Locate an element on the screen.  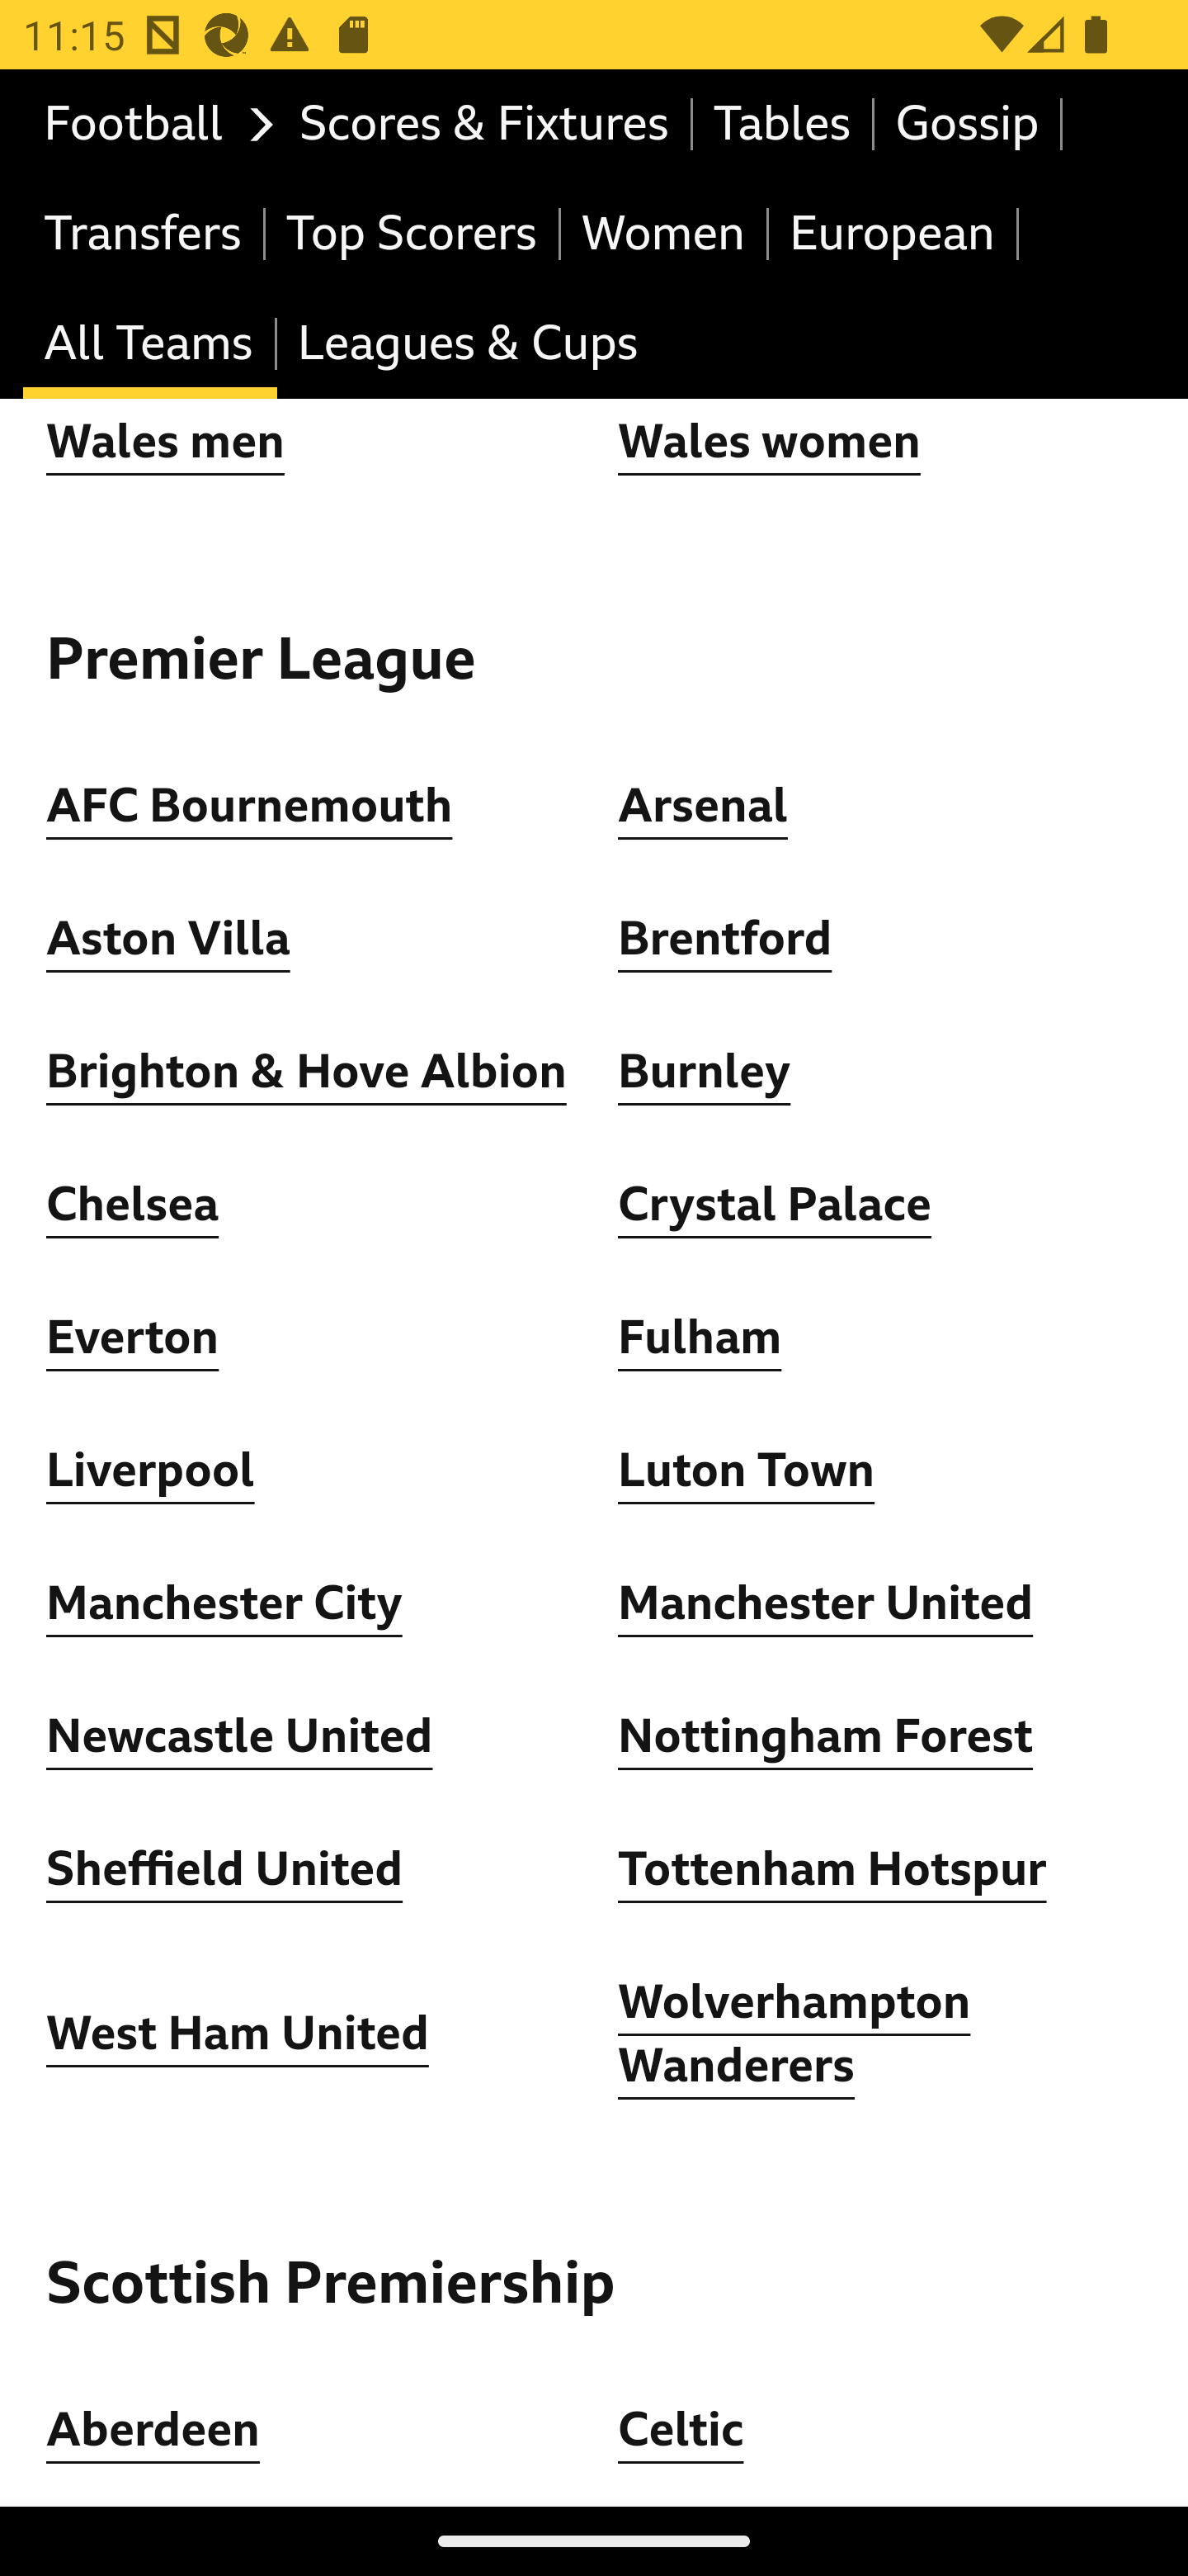
Burnley is located at coordinates (705, 1072).